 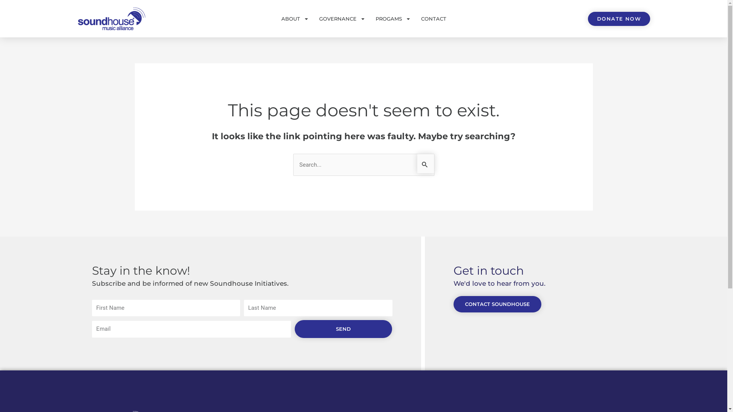 I want to click on Search, so click(x=425, y=163).